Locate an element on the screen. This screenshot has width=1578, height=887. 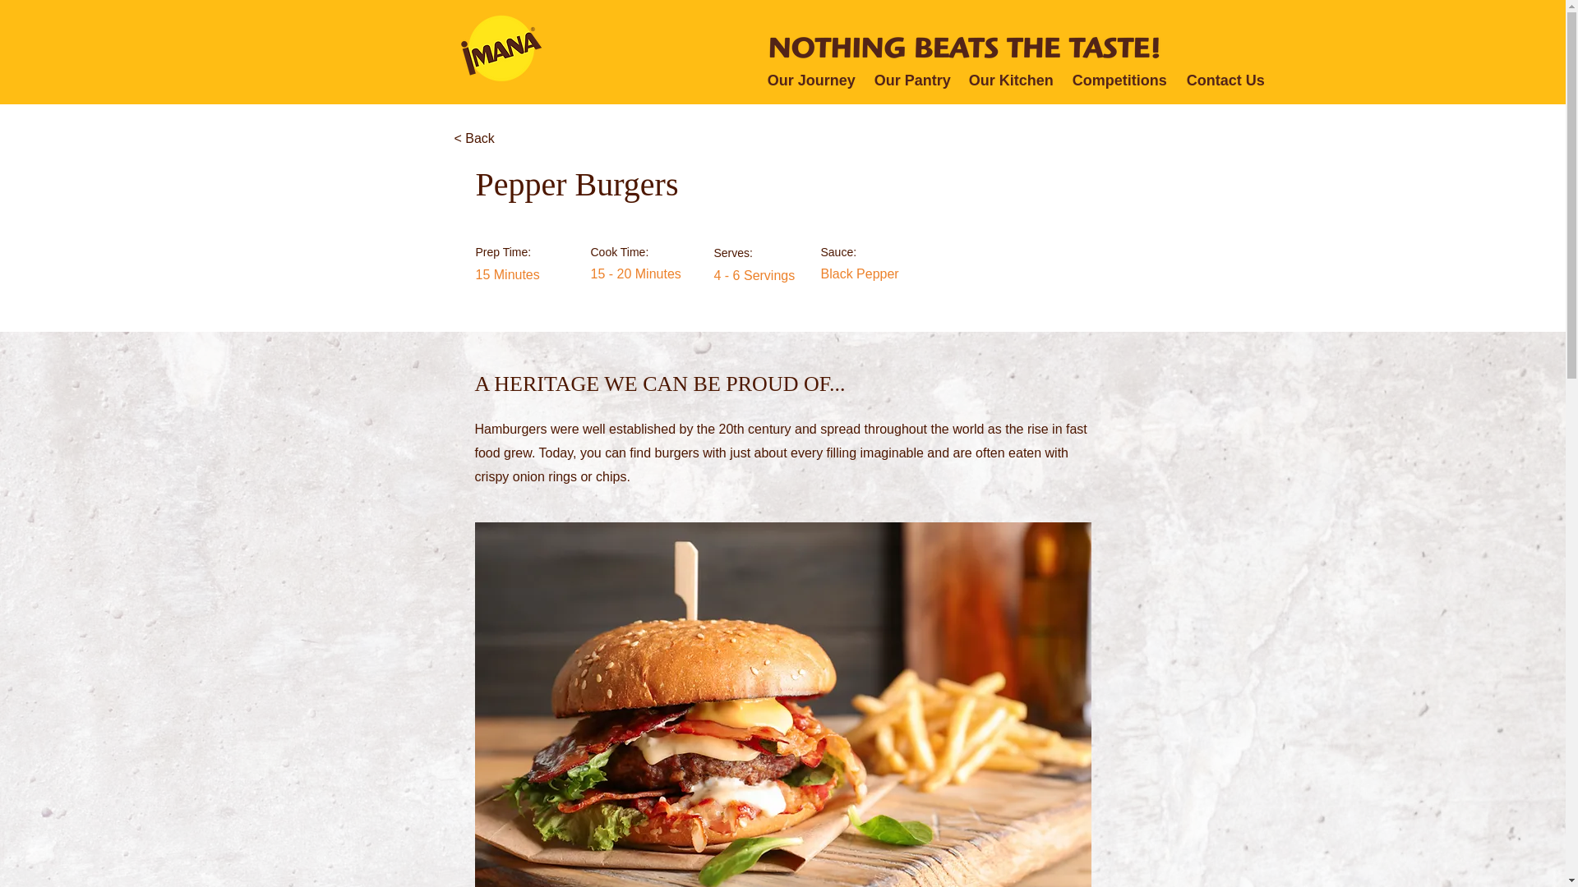
Our Kitchen is located at coordinates (1008, 80).